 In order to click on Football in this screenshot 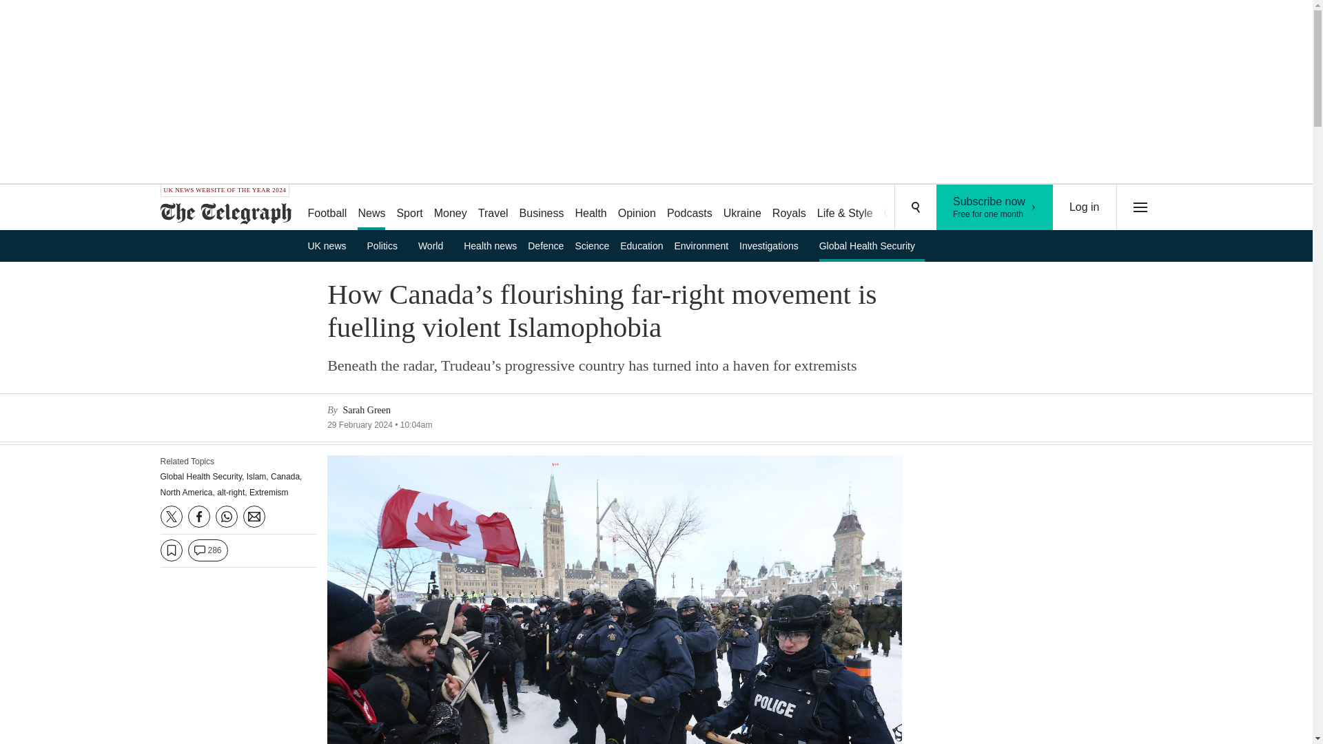, I will do `click(327, 208)`.